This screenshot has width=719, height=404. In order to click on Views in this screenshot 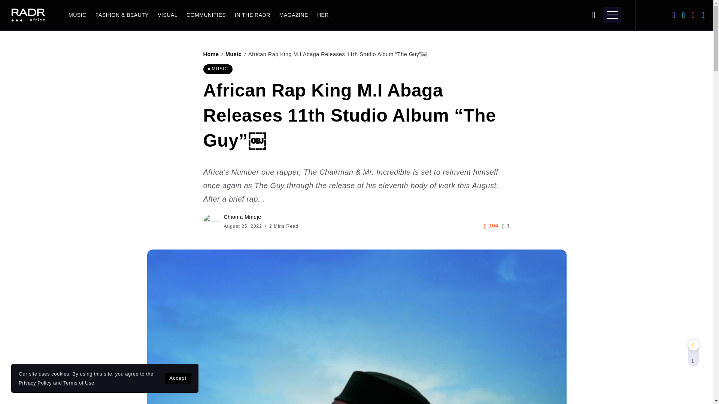, I will do `click(491, 225)`.